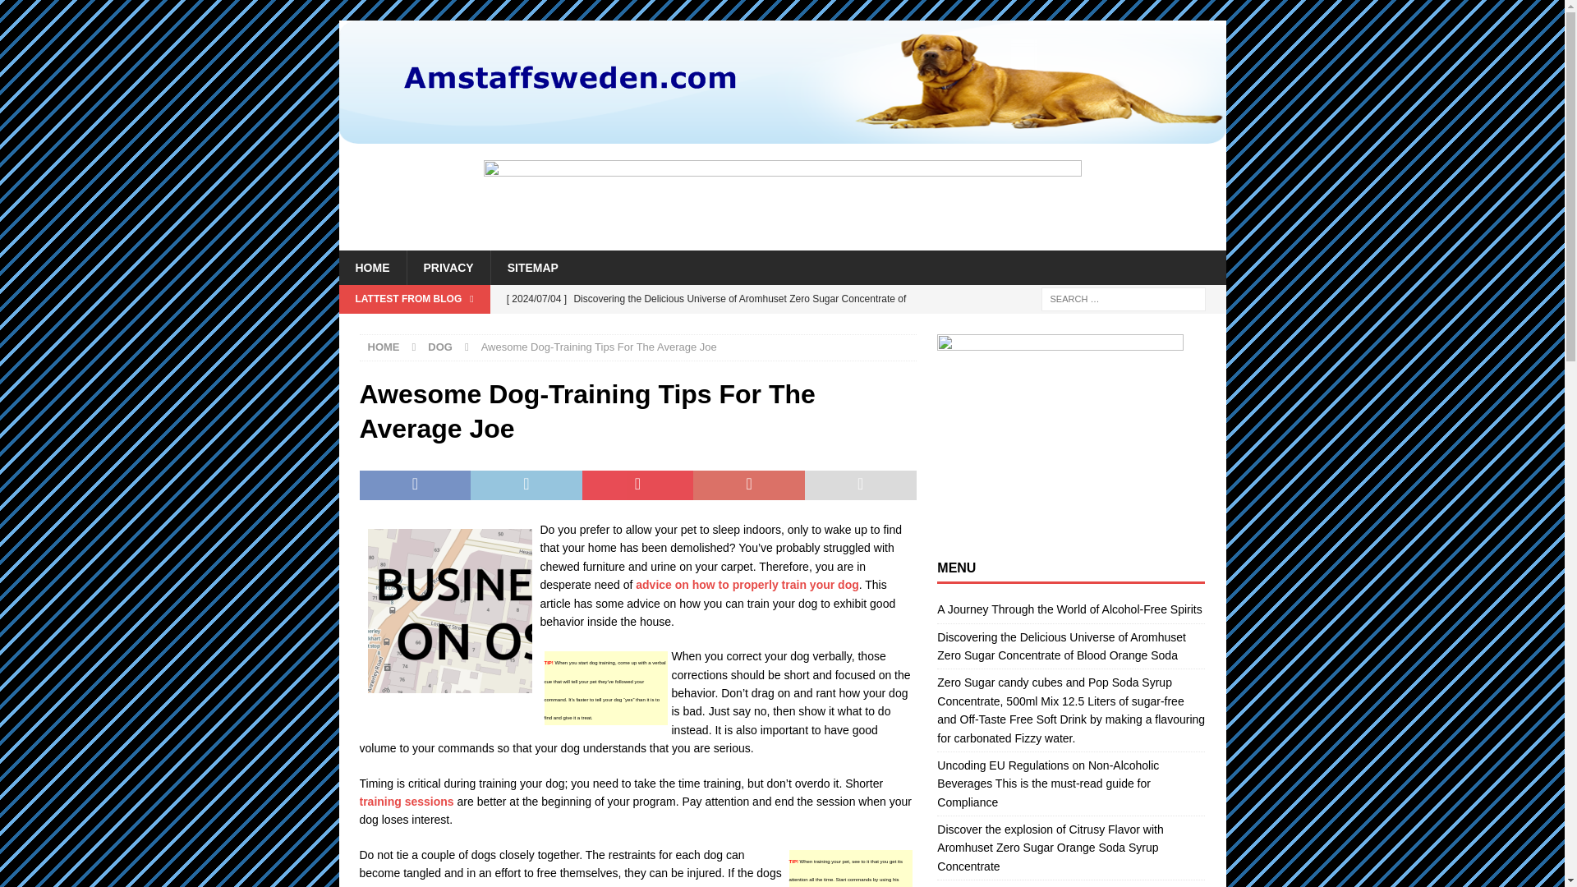 This screenshot has height=887, width=1577. What do you see at coordinates (532, 267) in the screenshot?
I see `SITEMAP` at bounding box center [532, 267].